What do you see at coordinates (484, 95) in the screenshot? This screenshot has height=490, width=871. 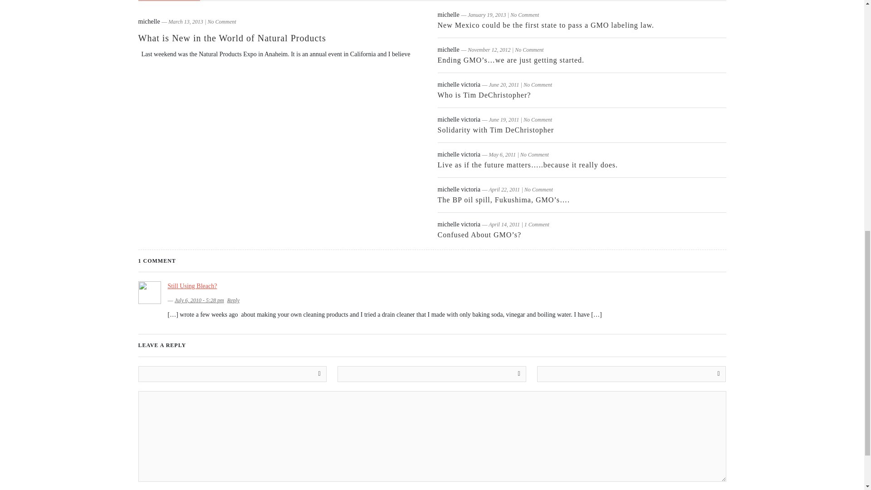 I see `Who is Tim DeChristopher?` at bounding box center [484, 95].